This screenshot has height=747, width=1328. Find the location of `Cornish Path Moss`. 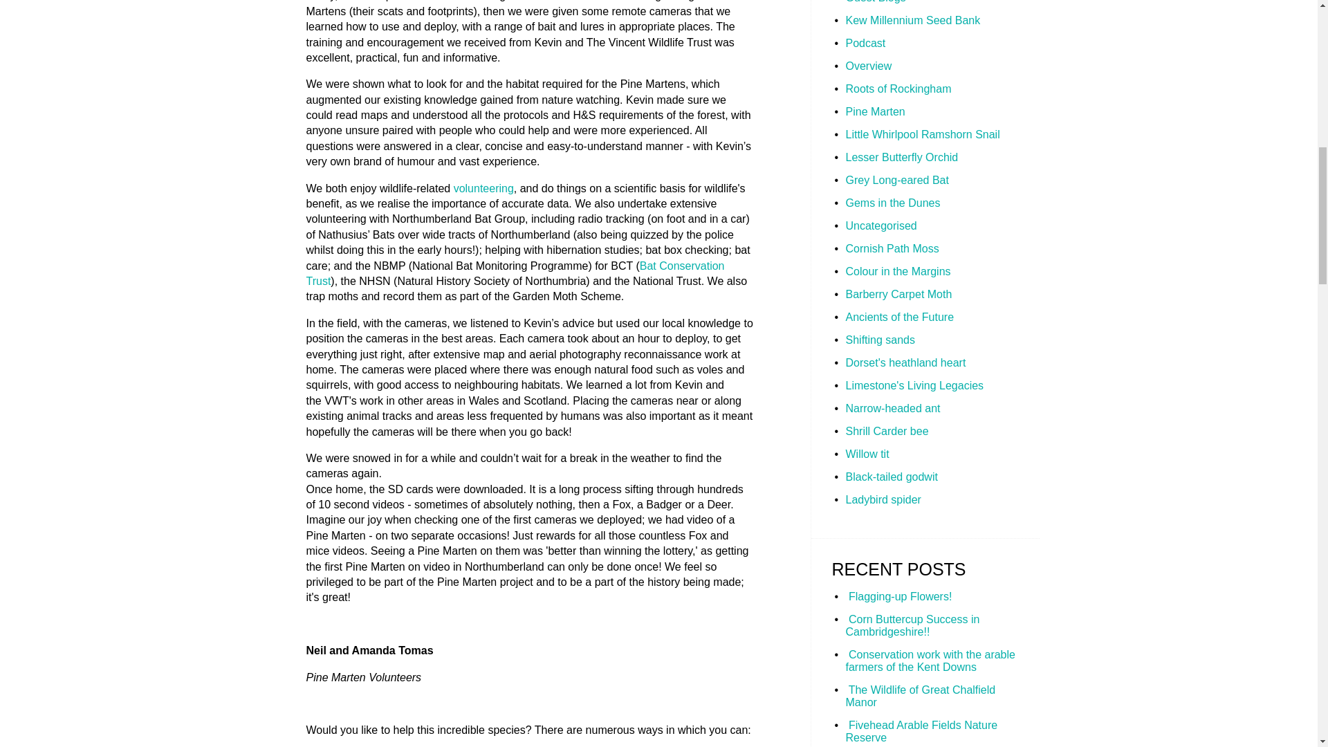

Cornish Path Moss is located at coordinates (892, 249).